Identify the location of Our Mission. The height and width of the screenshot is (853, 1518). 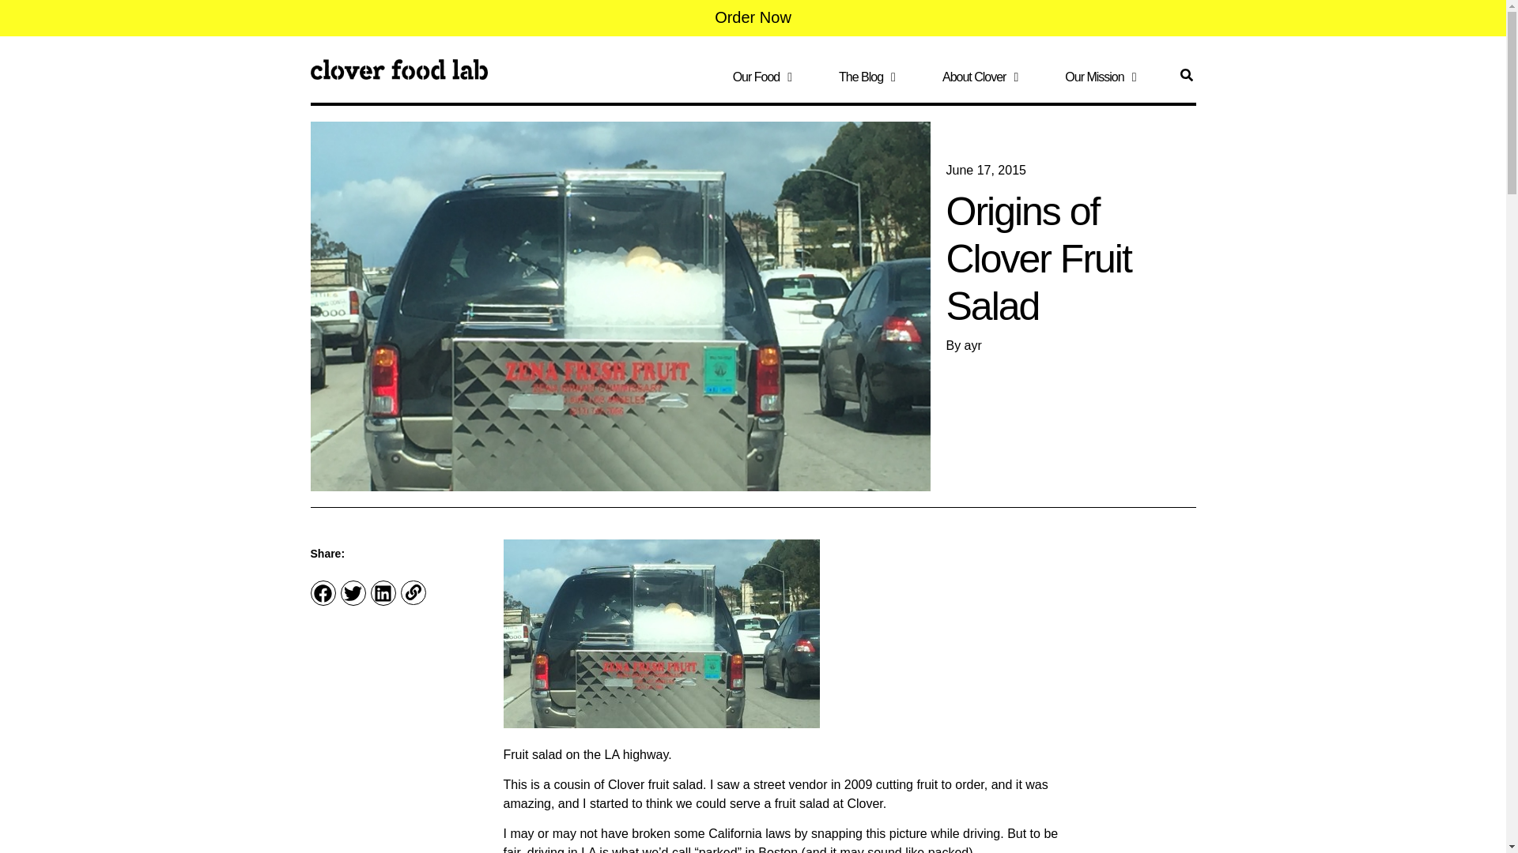
(1101, 81).